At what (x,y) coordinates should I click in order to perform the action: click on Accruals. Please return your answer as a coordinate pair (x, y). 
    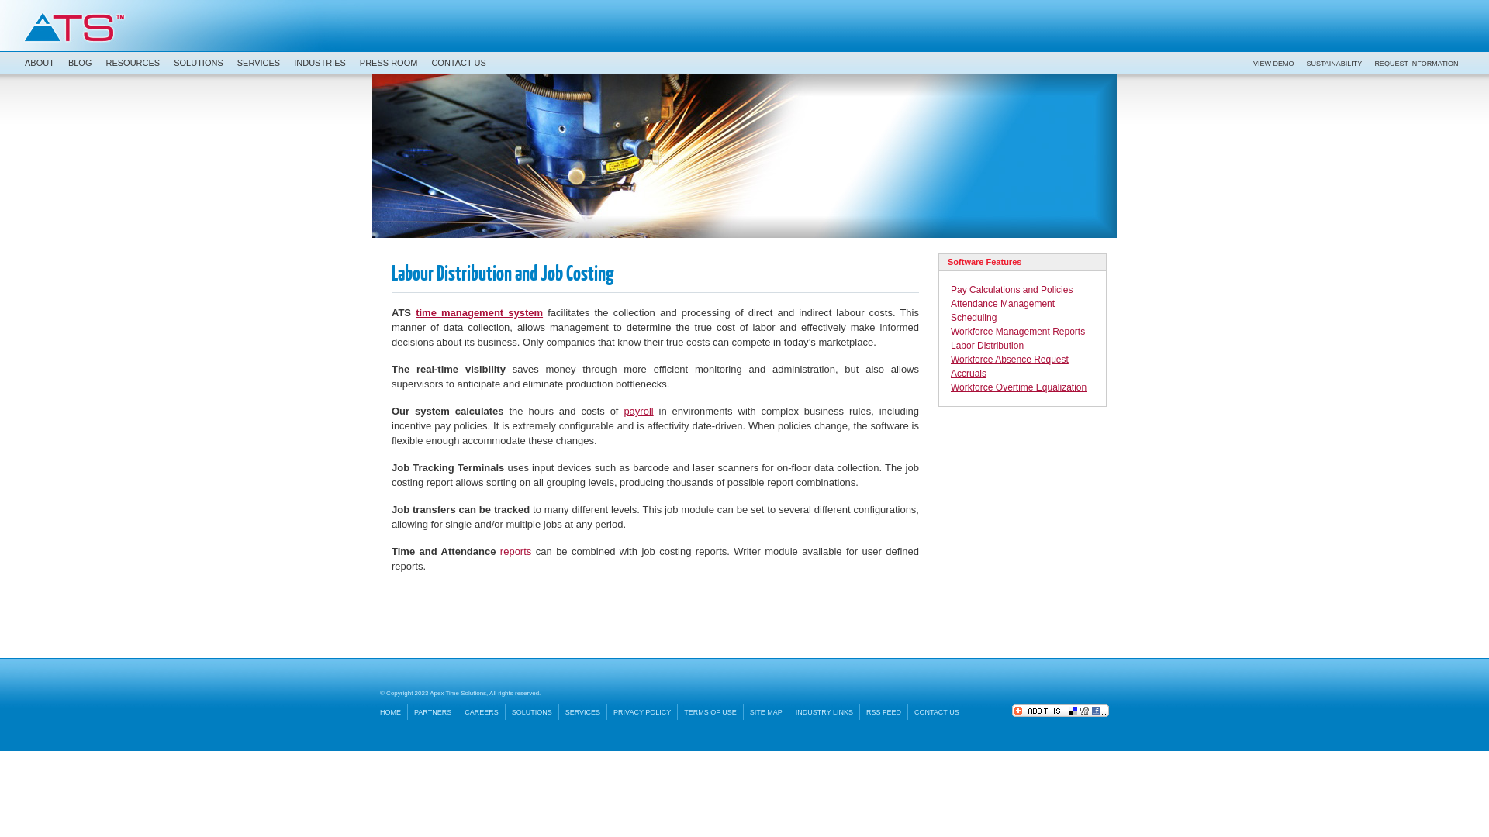
    Looking at the image, I should click on (969, 374).